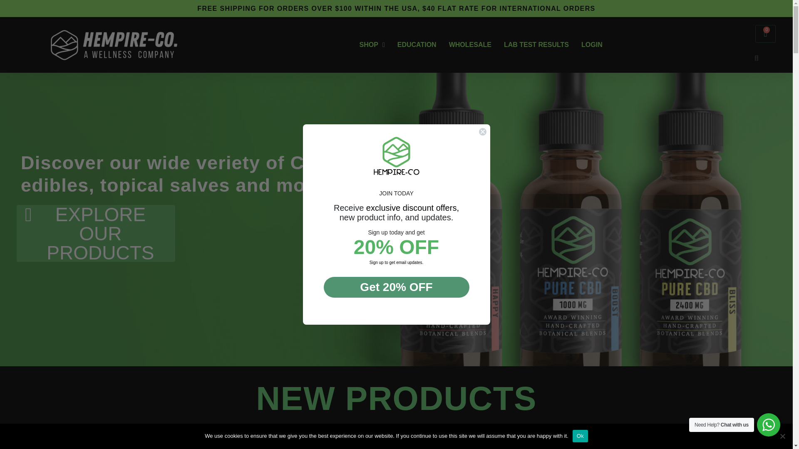 This screenshot has height=449, width=799. I want to click on Home 2023 4, so click(684, 444).